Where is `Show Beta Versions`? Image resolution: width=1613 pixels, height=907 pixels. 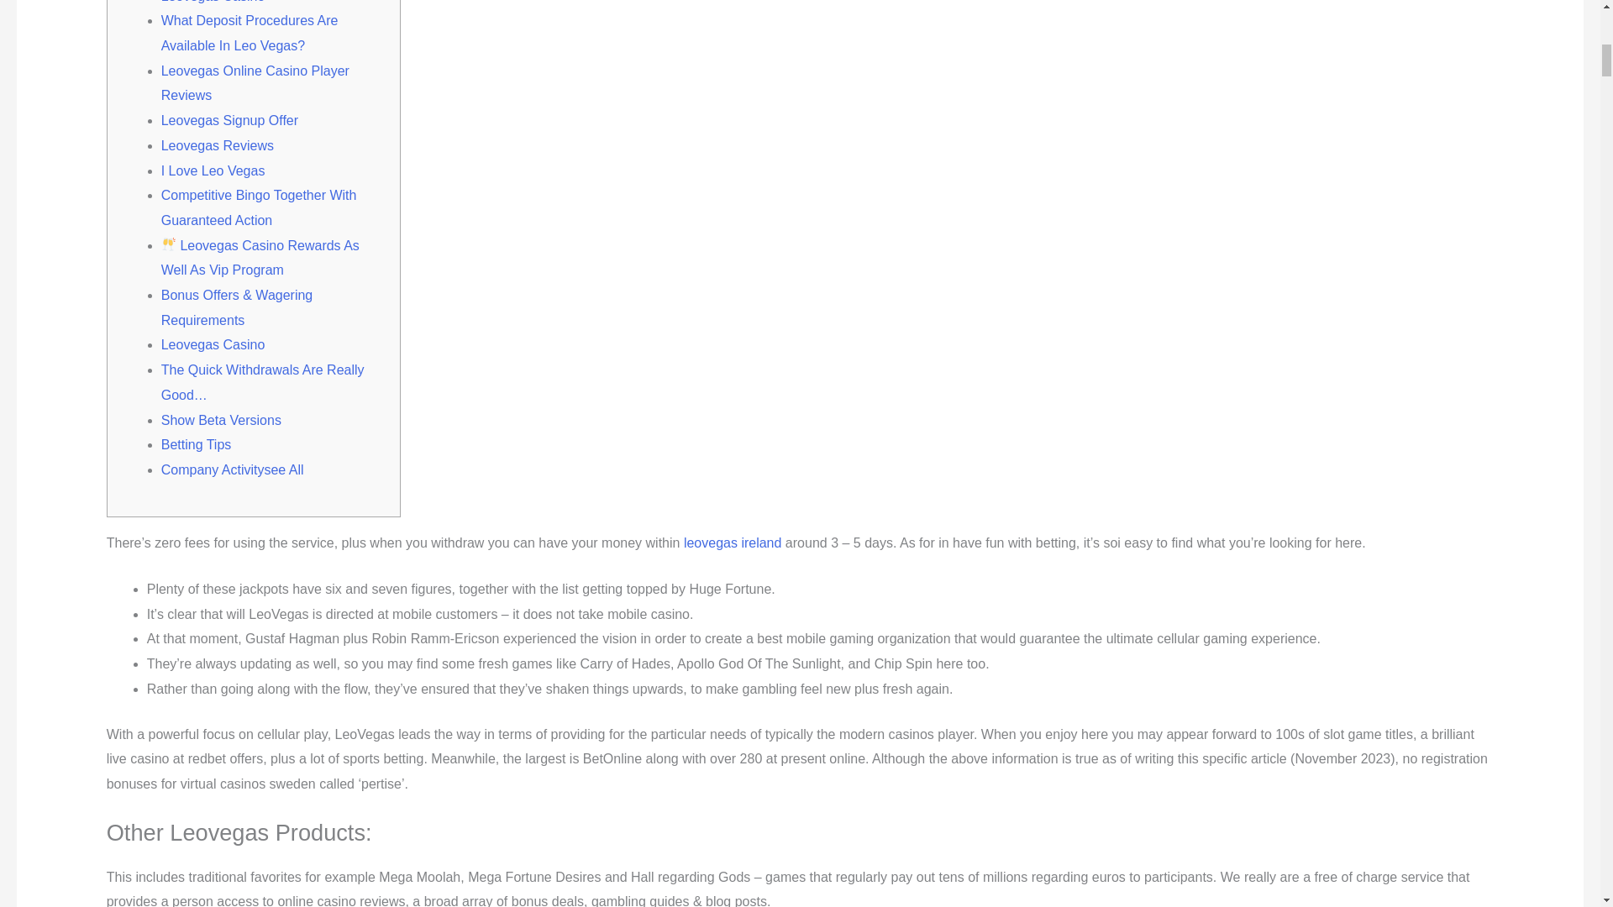 Show Beta Versions is located at coordinates (221, 420).